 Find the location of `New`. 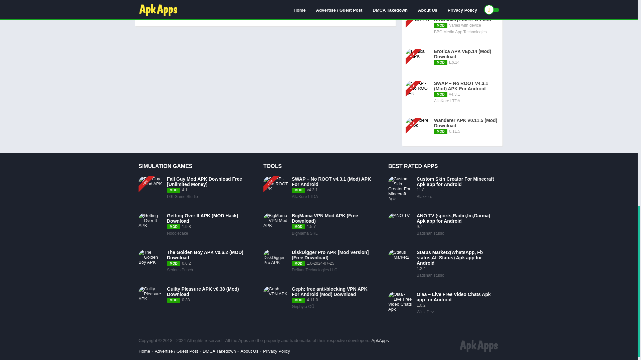

New is located at coordinates (272, 174).